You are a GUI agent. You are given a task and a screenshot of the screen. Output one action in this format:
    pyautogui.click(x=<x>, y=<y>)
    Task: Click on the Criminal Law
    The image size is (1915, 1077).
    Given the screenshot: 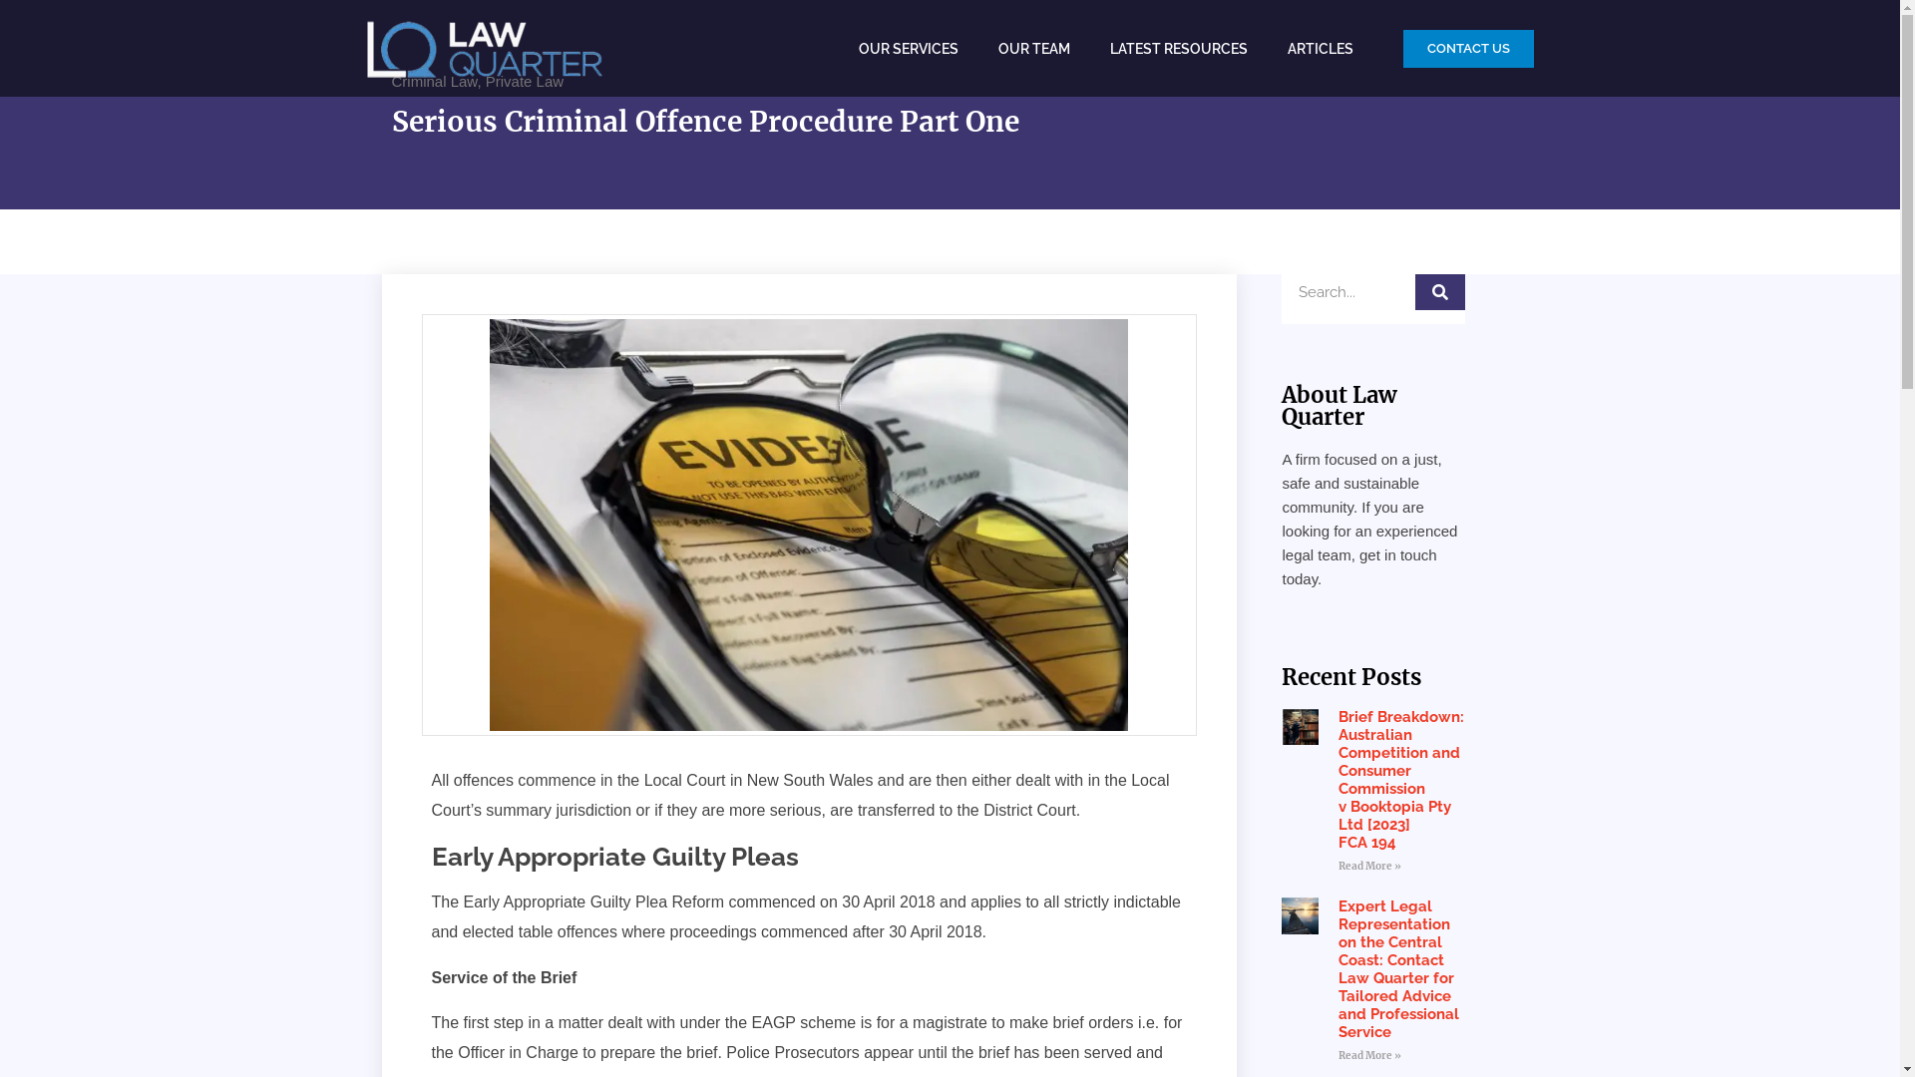 What is the action you would take?
    pyautogui.click(x=434, y=82)
    